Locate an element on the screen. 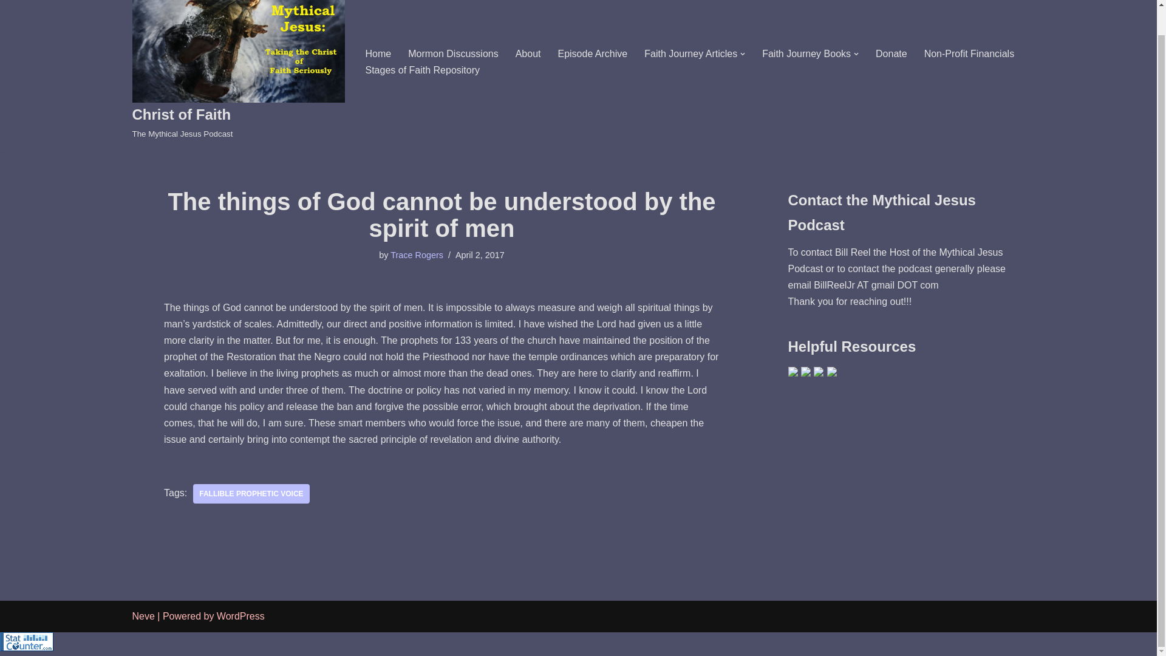 This screenshot has height=656, width=1166. Faith Journey Articles is located at coordinates (690, 53).